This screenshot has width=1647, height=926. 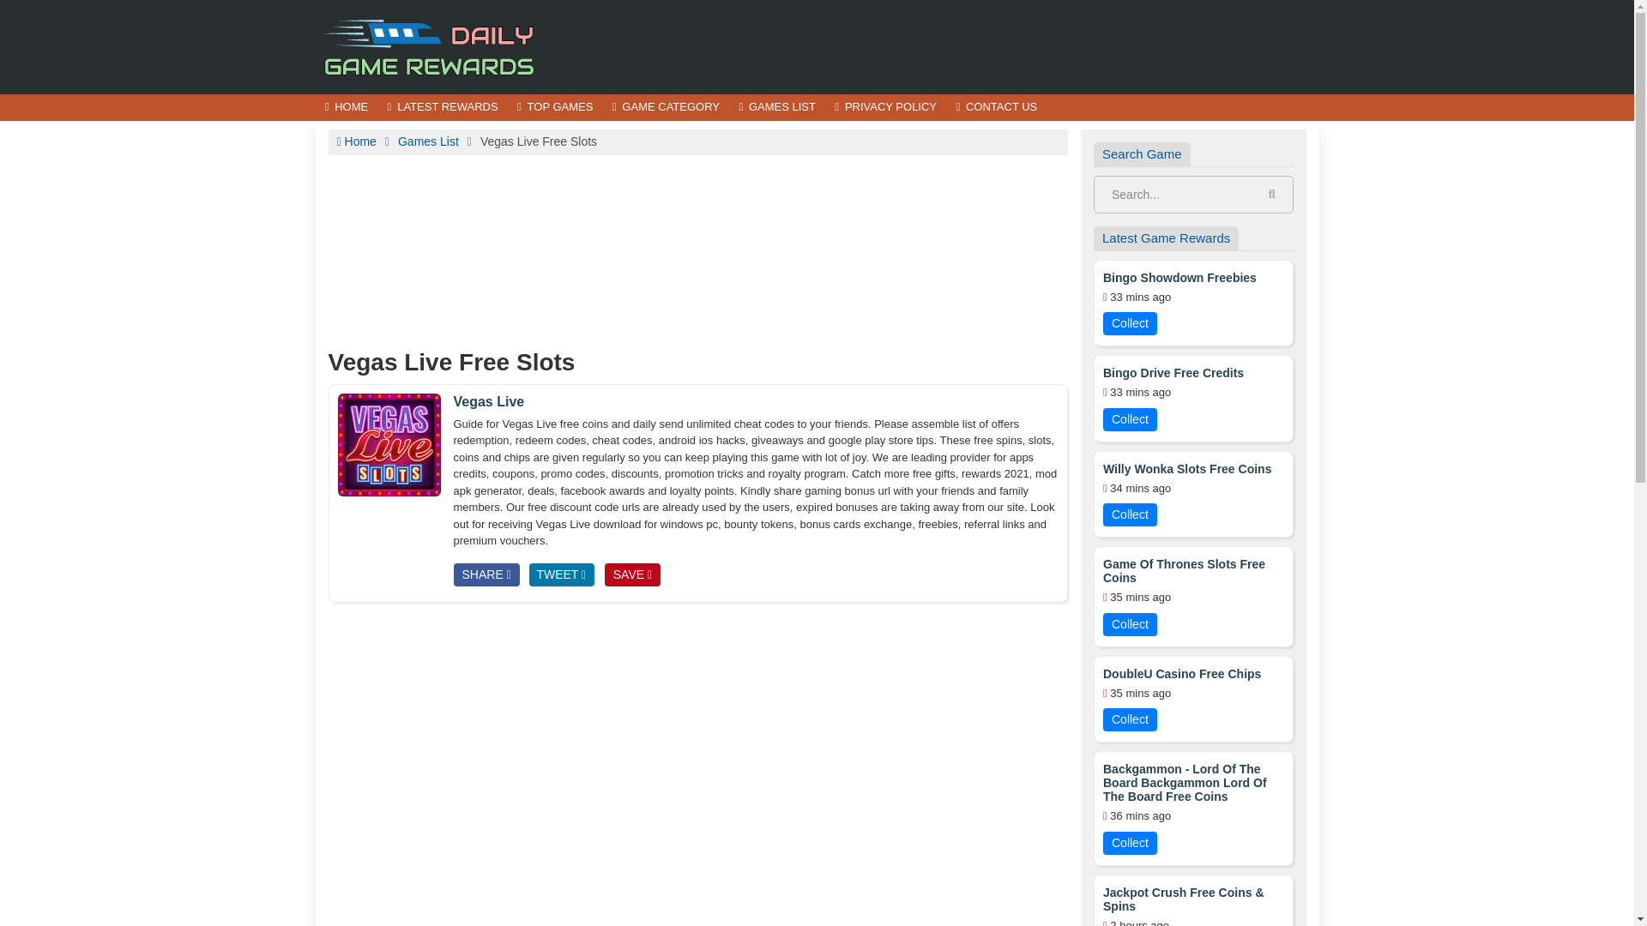 I want to click on Collect, so click(x=1131, y=322).